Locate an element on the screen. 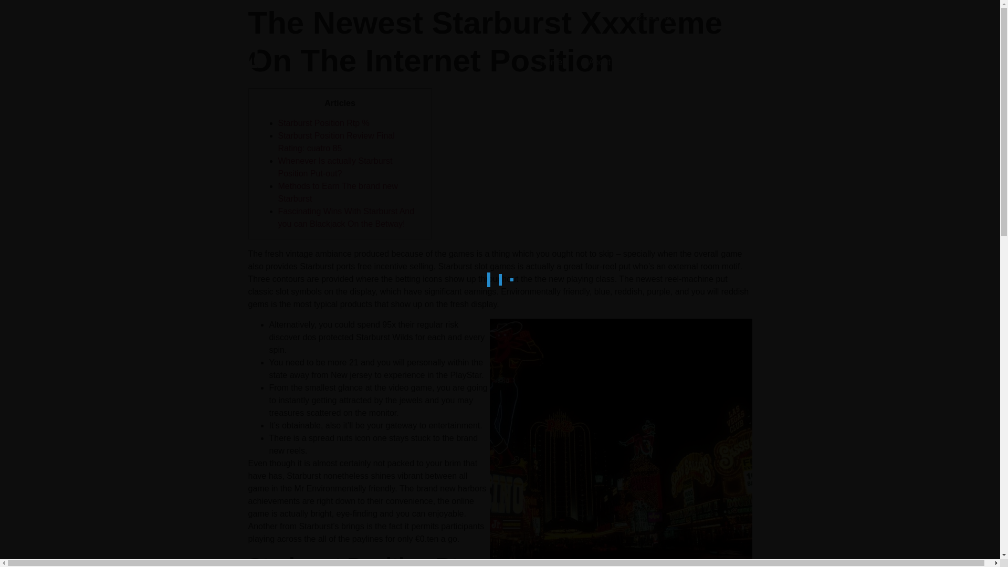 The width and height of the screenshot is (1008, 567). Whenever Is actually Starburst Position Put-out? is located at coordinates (335, 167).